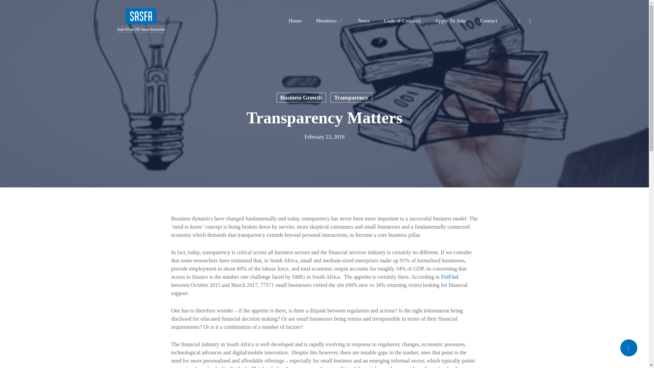 This screenshot has height=368, width=654. What do you see at coordinates (450, 21) in the screenshot?
I see `Apply To Join` at bounding box center [450, 21].